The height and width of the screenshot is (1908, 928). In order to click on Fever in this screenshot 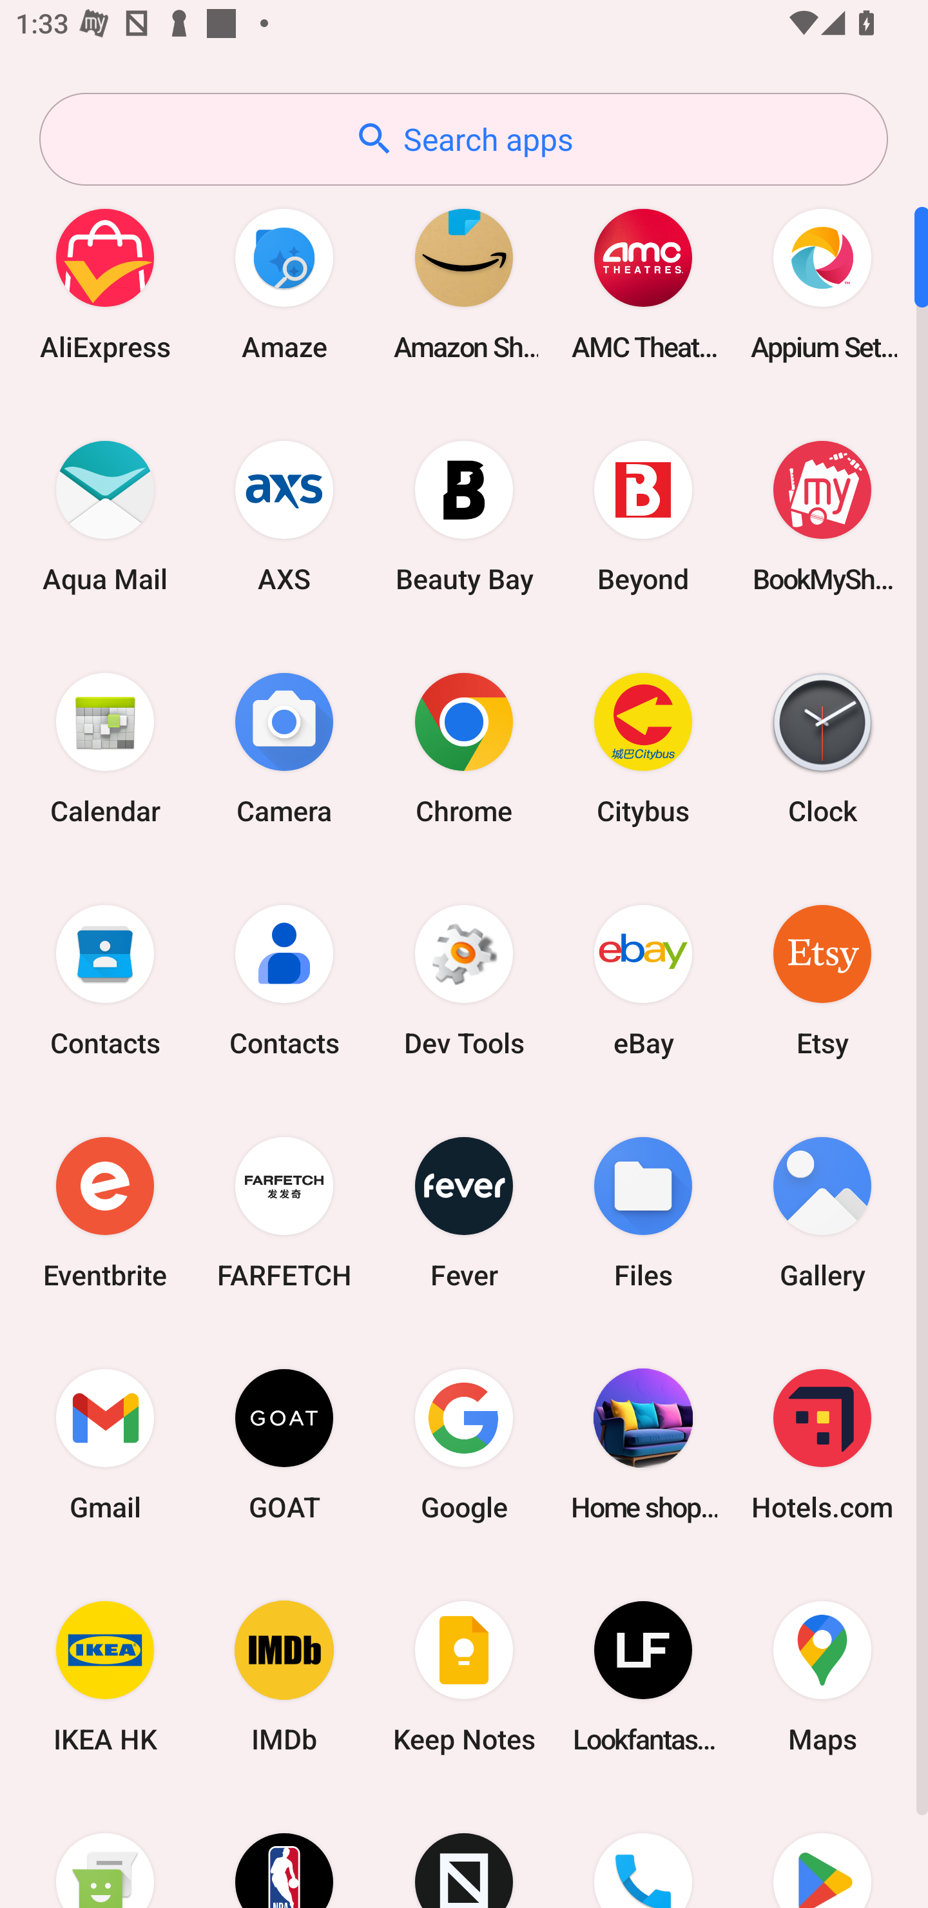, I will do `click(464, 1212)`.